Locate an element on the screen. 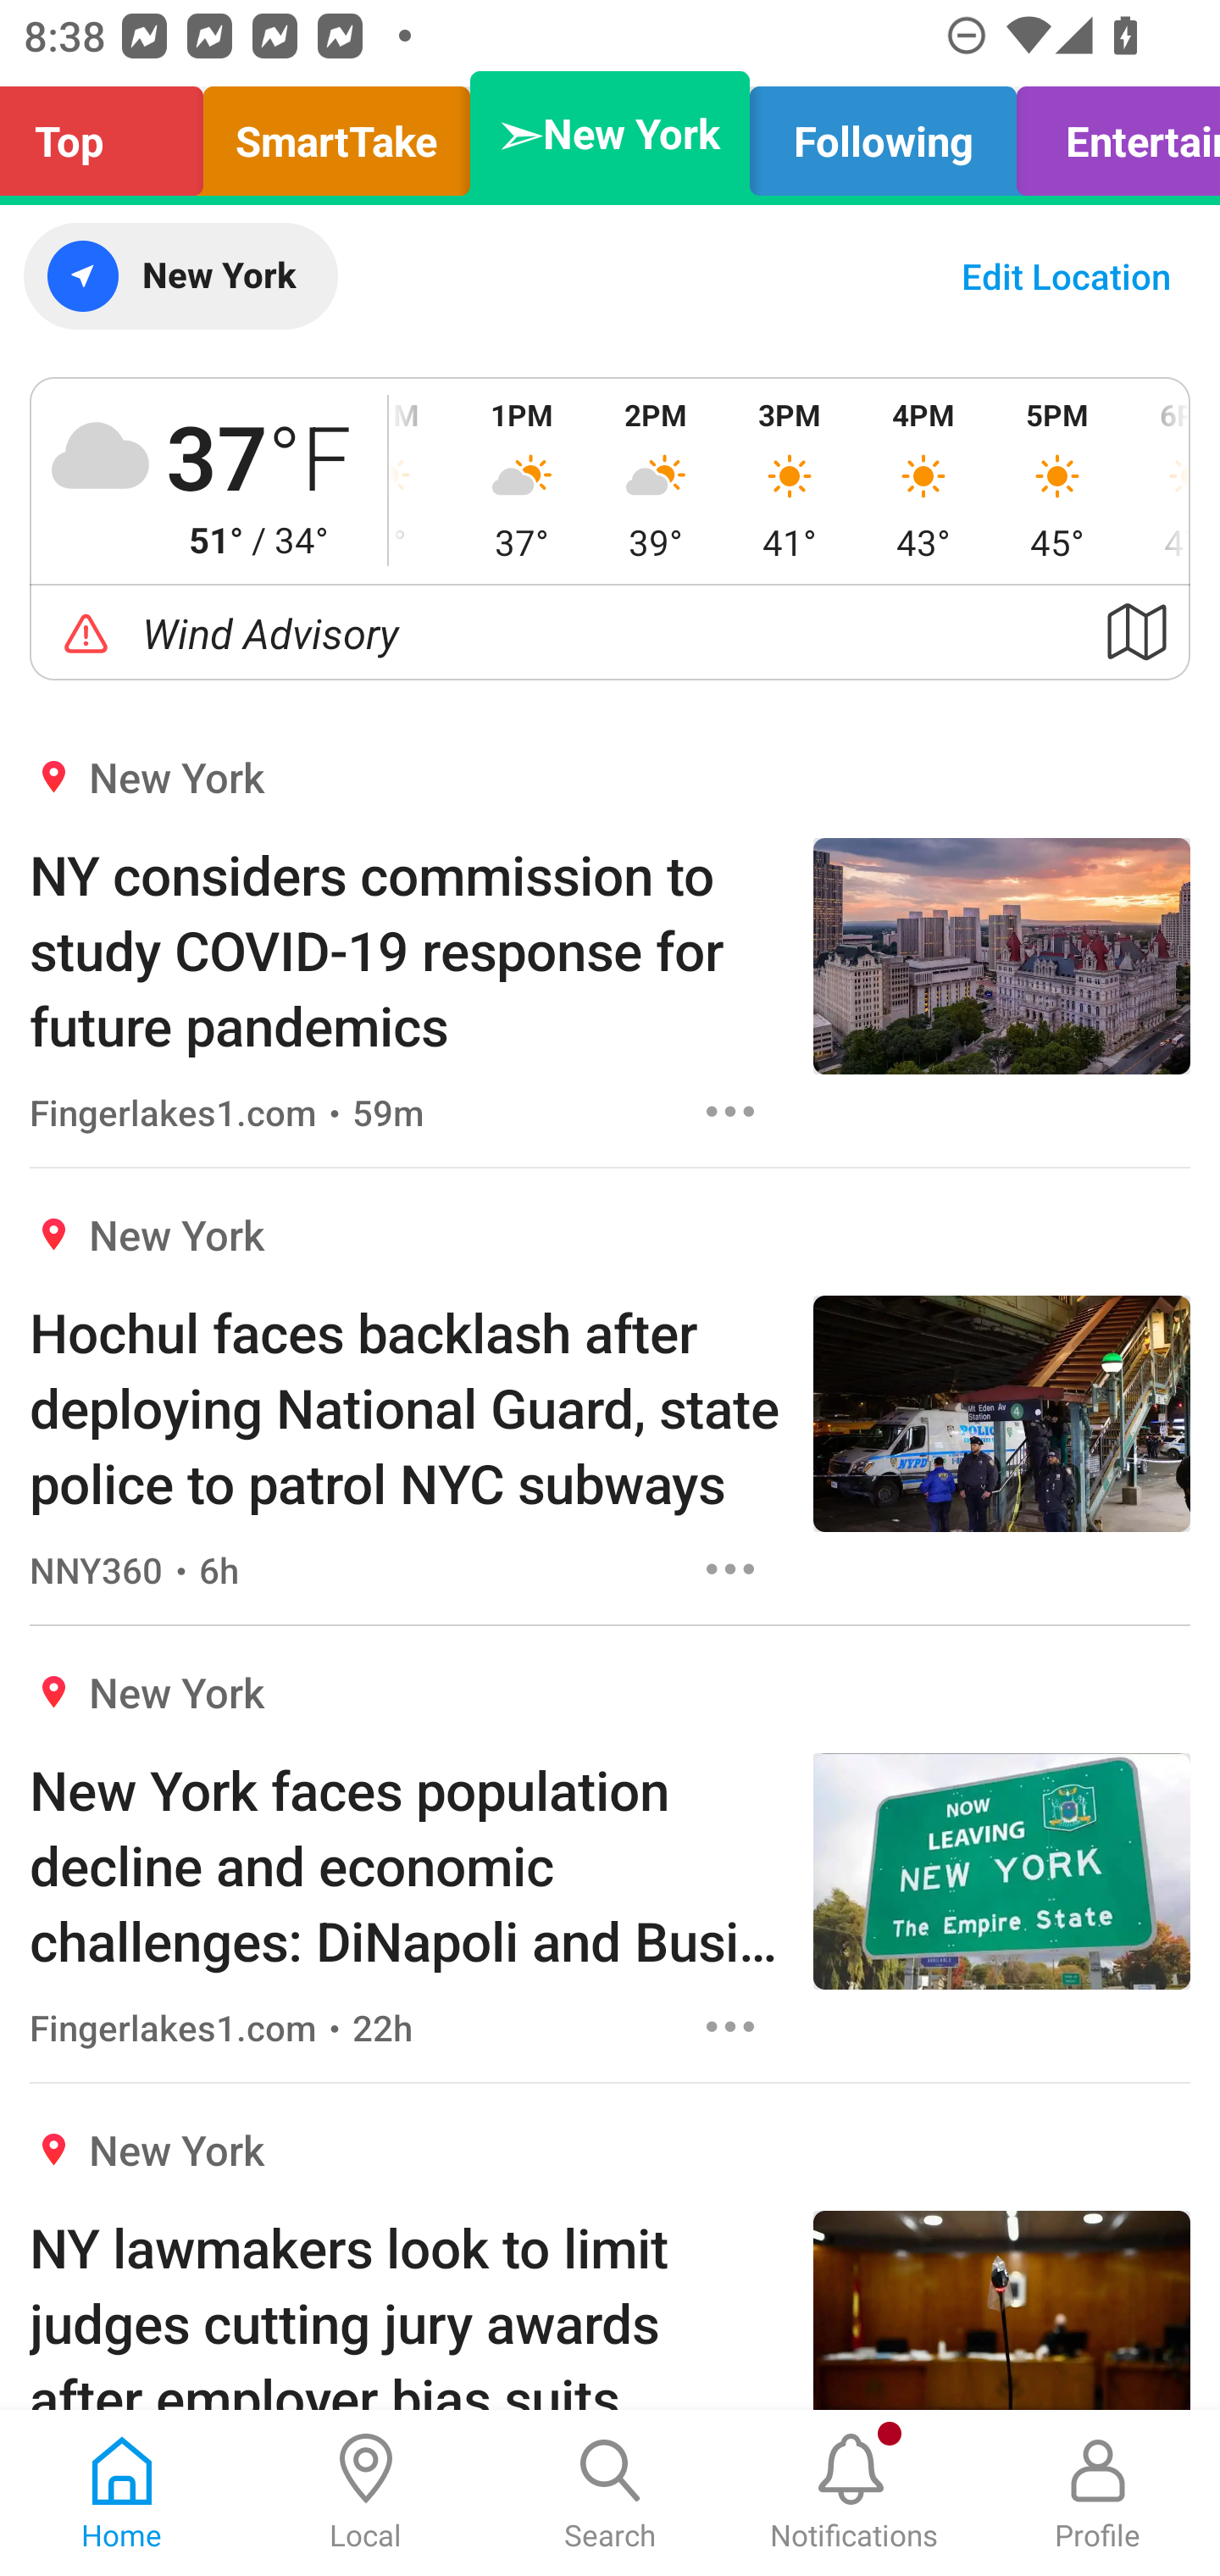 This screenshot has width=1220, height=2576. Local is located at coordinates (366, 2493).